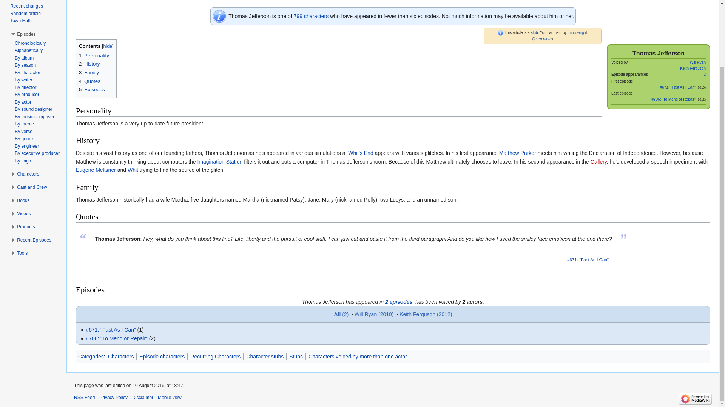 This screenshot has height=407, width=725. What do you see at coordinates (311, 16) in the screenshot?
I see `Category:Recurring Characters` at bounding box center [311, 16].